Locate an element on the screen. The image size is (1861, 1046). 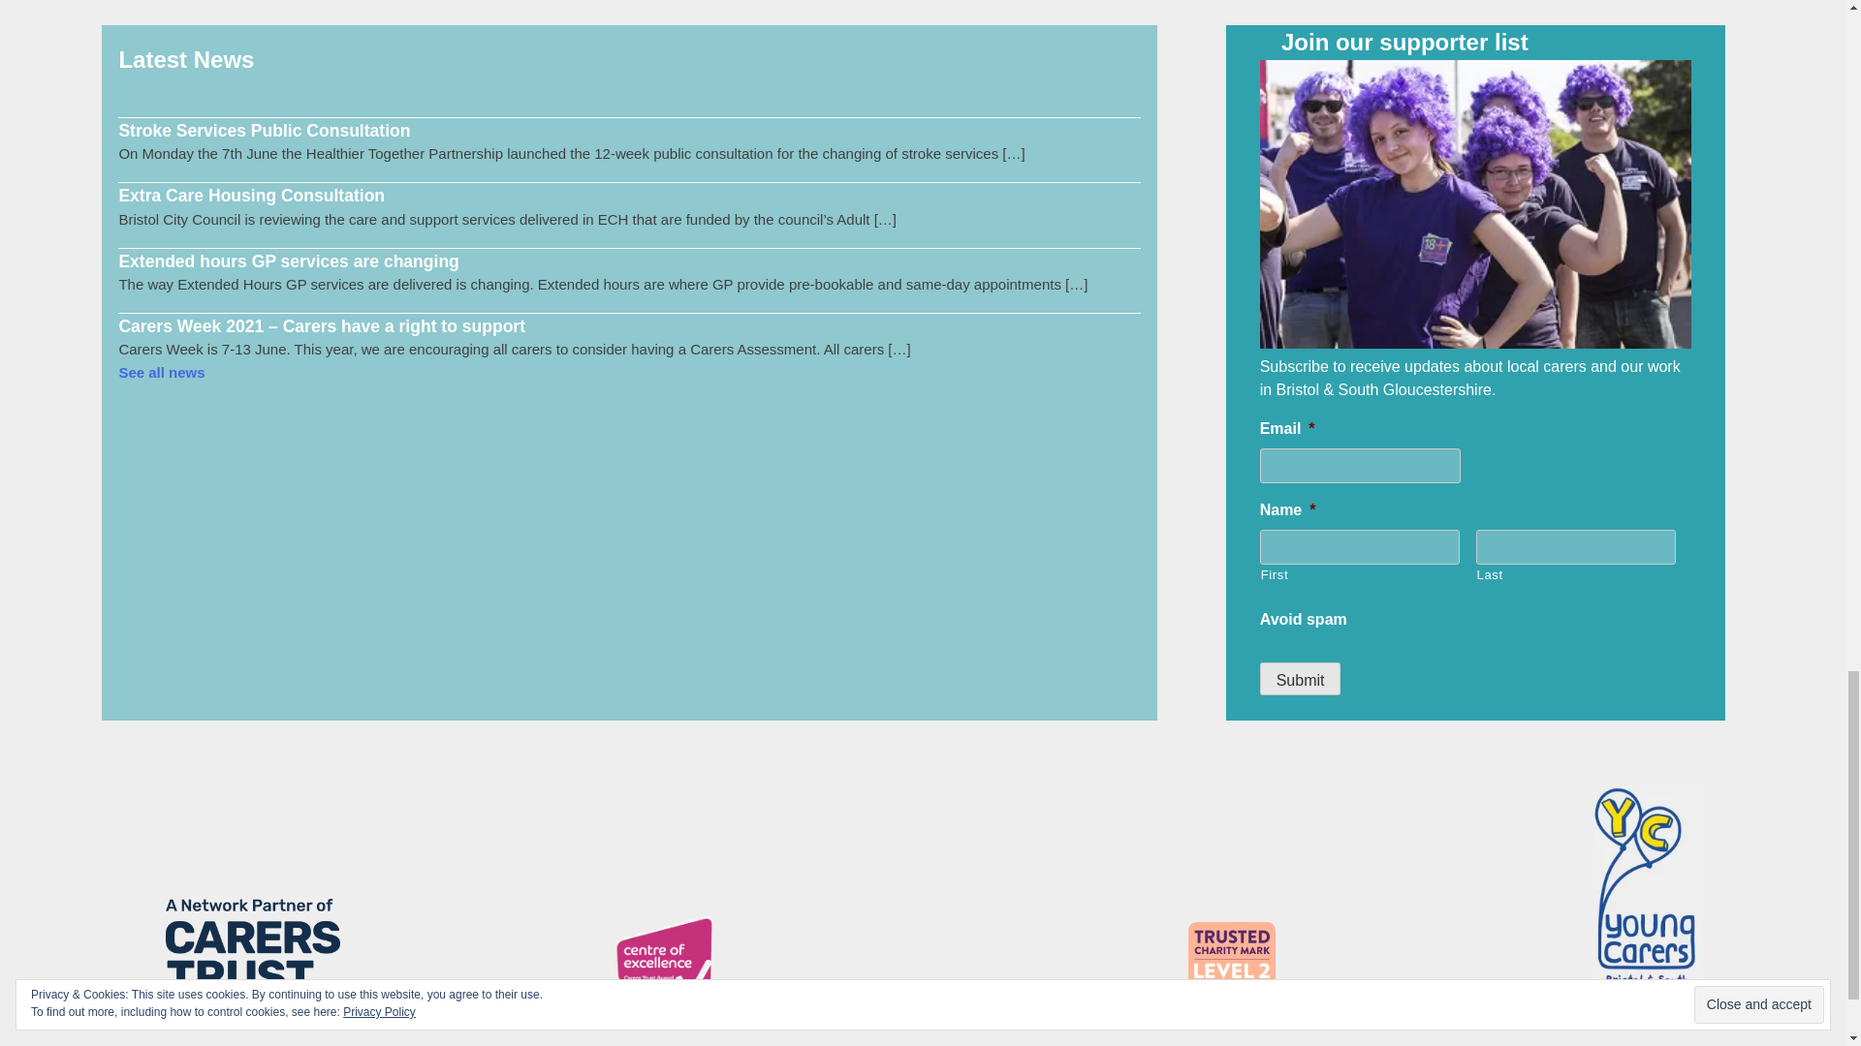
Submit is located at coordinates (1301, 678).